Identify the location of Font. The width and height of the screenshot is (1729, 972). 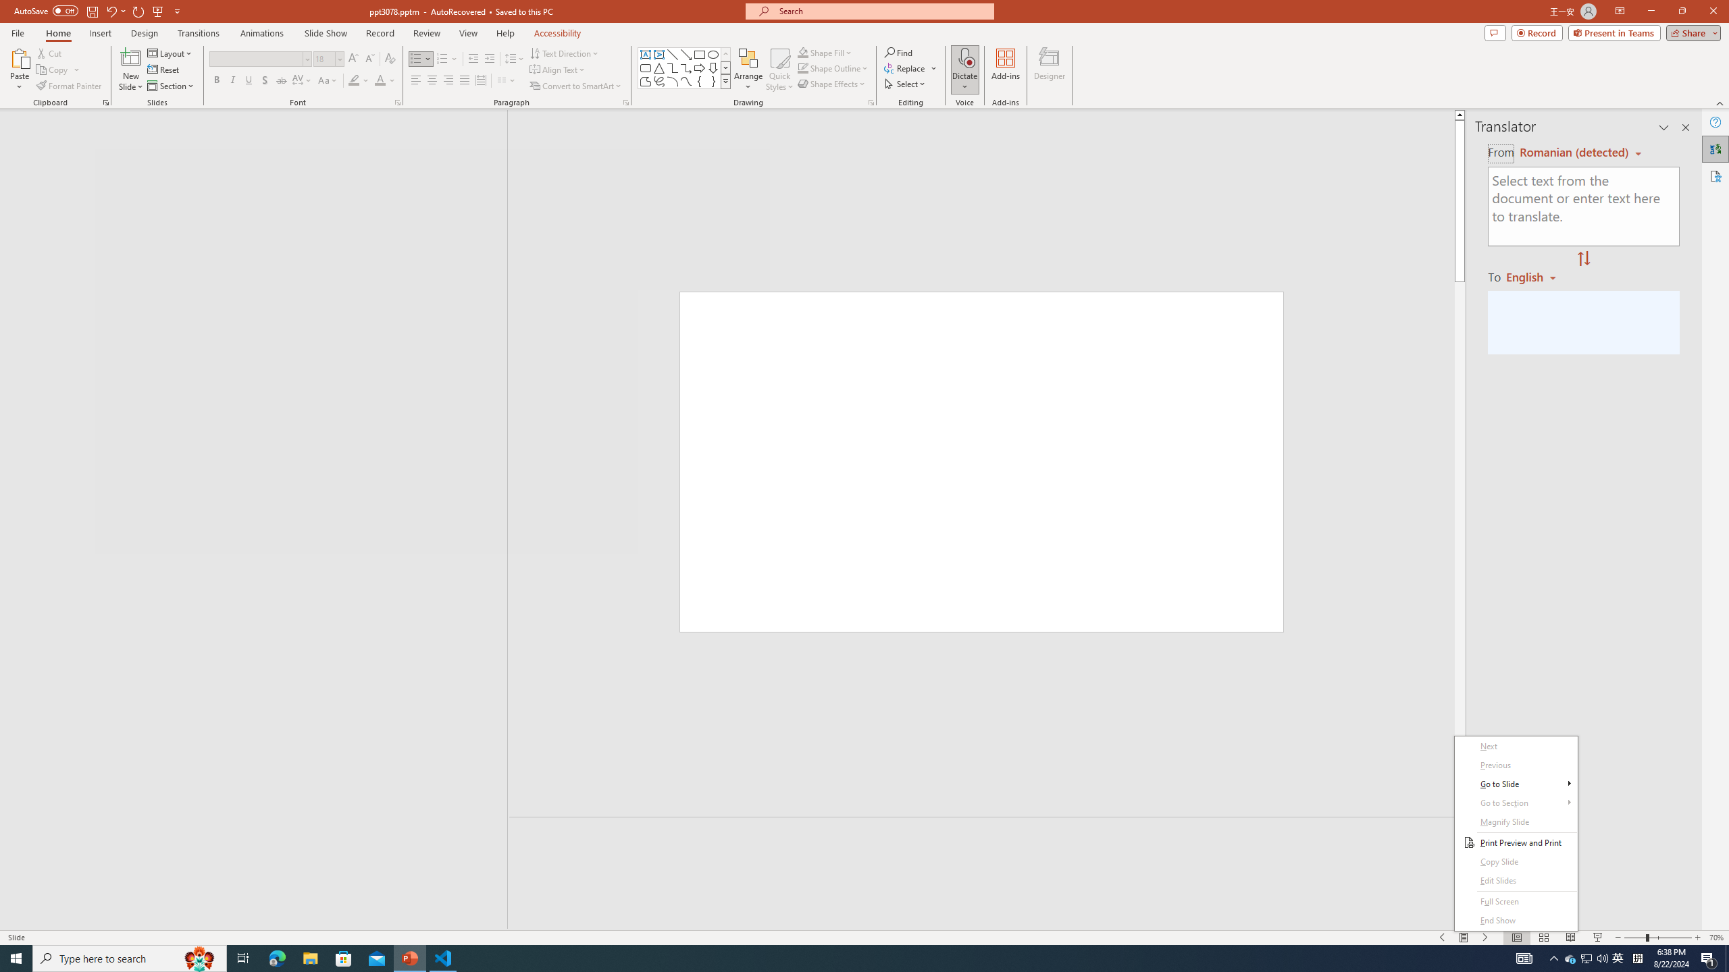
(255, 58).